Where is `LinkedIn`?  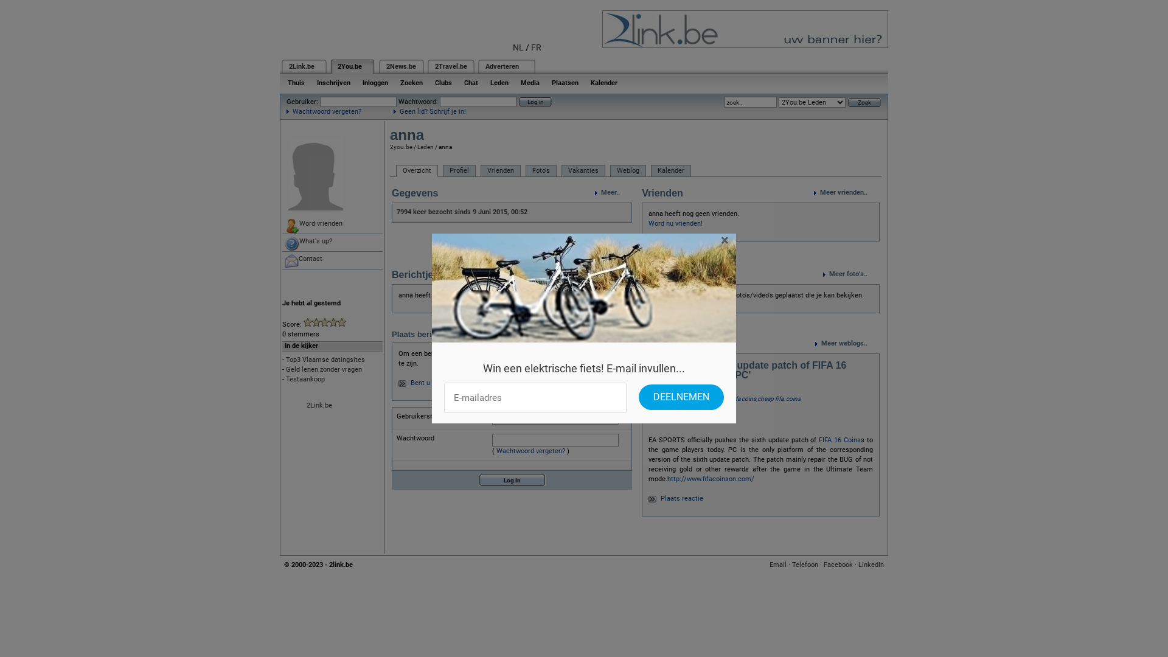 LinkedIn is located at coordinates (871, 565).